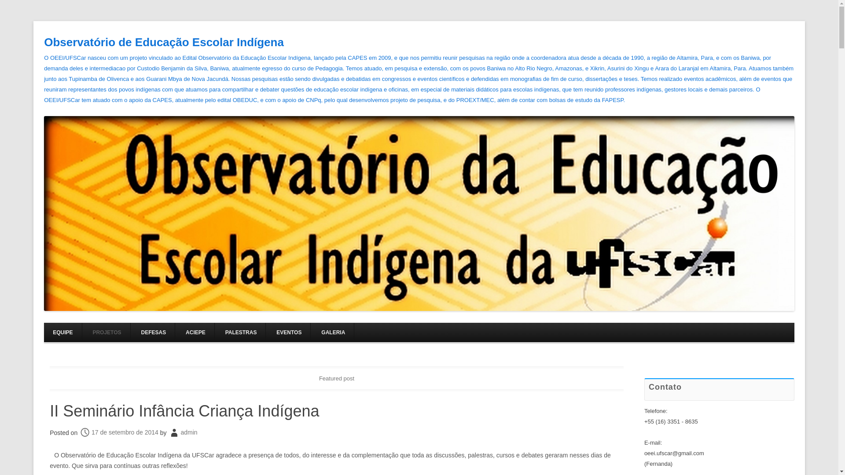 Image resolution: width=845 pixels, height=475 pixels. What do you see at coordinates (119, 432) in the screenshot?
I see `17 de setembro de 2014` at bounding box center [119, 432].